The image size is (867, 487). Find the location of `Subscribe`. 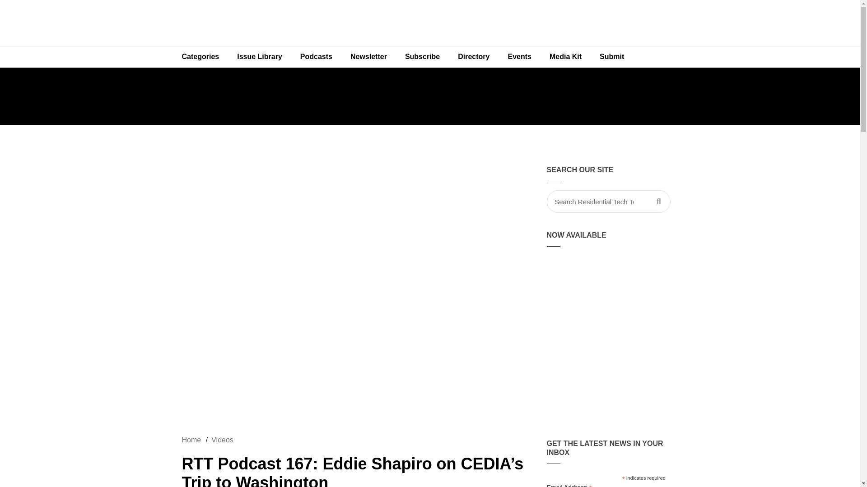

Subscribe is located at coordinates (423, 57).